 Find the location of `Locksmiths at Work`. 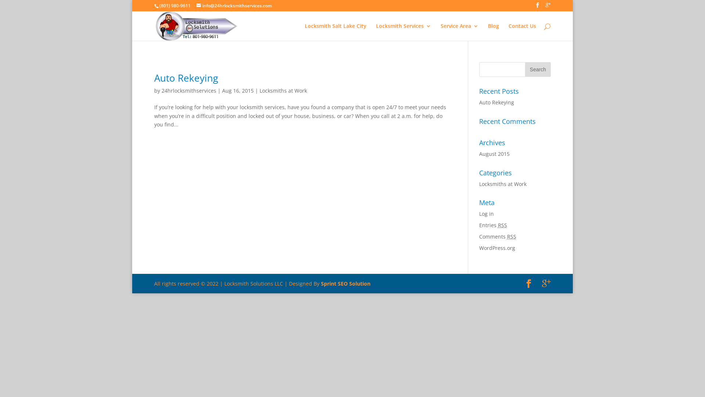

Locksmiths at Work is located at coordinates (283, 90).